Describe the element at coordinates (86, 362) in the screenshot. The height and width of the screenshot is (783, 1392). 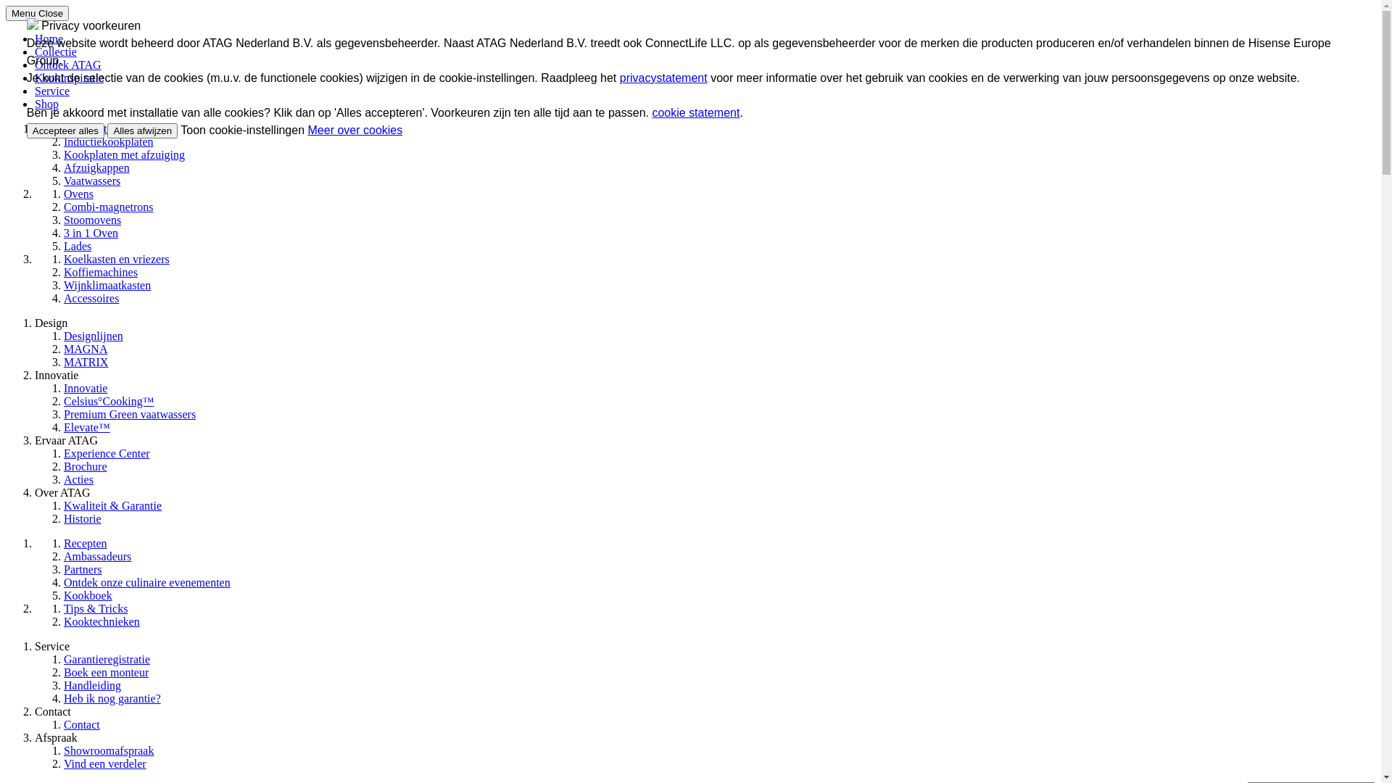
I see `MATRIX` at that location.